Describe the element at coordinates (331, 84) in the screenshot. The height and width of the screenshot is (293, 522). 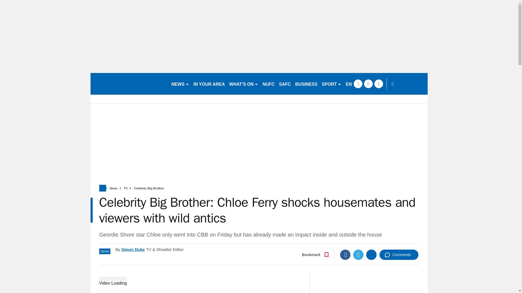
I see `SPORT` at that location.